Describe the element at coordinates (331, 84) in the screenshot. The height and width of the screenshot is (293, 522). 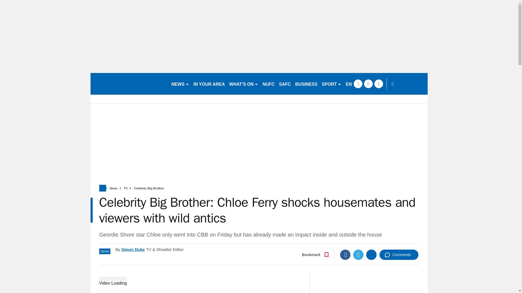
I see `SPORT` at that location.